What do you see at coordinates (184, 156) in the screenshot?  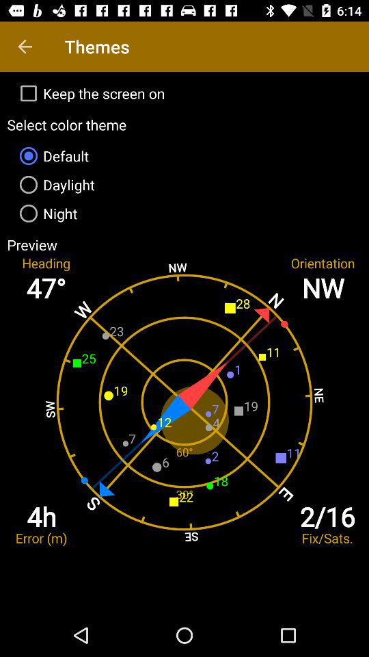 I see `turn on the icon below the select color theme` at bounding box center [184, 156].